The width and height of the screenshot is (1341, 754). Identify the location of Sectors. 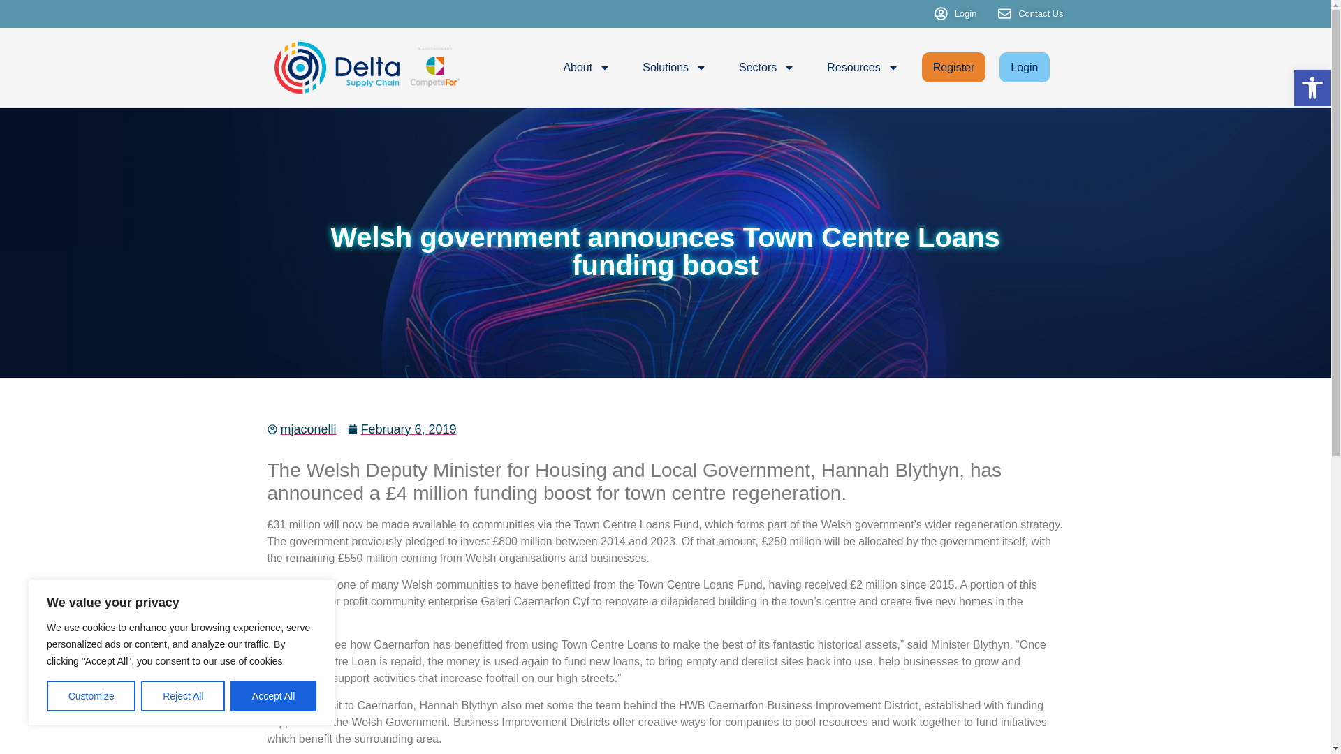
(767, 67).